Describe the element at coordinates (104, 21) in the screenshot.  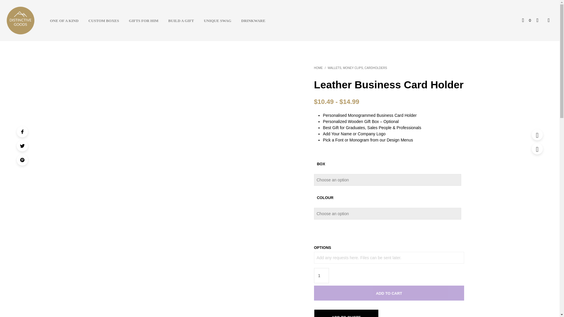
I see `CUSTOM BOXES` at that location.